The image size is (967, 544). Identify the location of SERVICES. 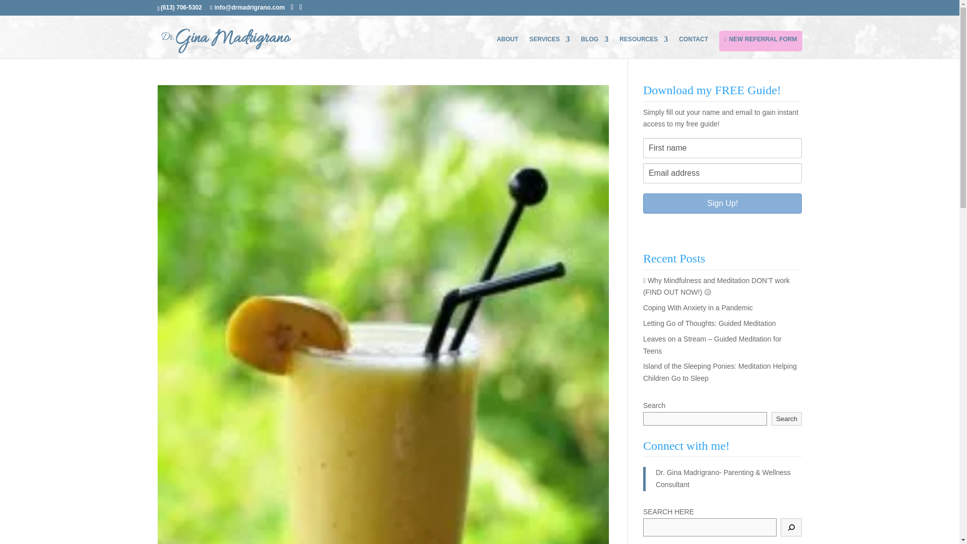
(549, 47).